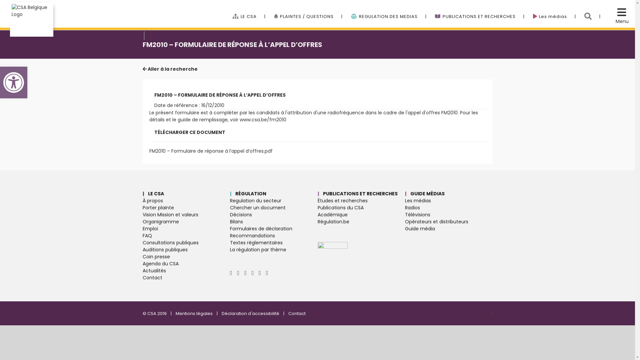 The width and height of the screenshot is (640, 360). Describe the element at coordinates (187, 264) in the screenshot. I see `Agenda du CSA` at that location.